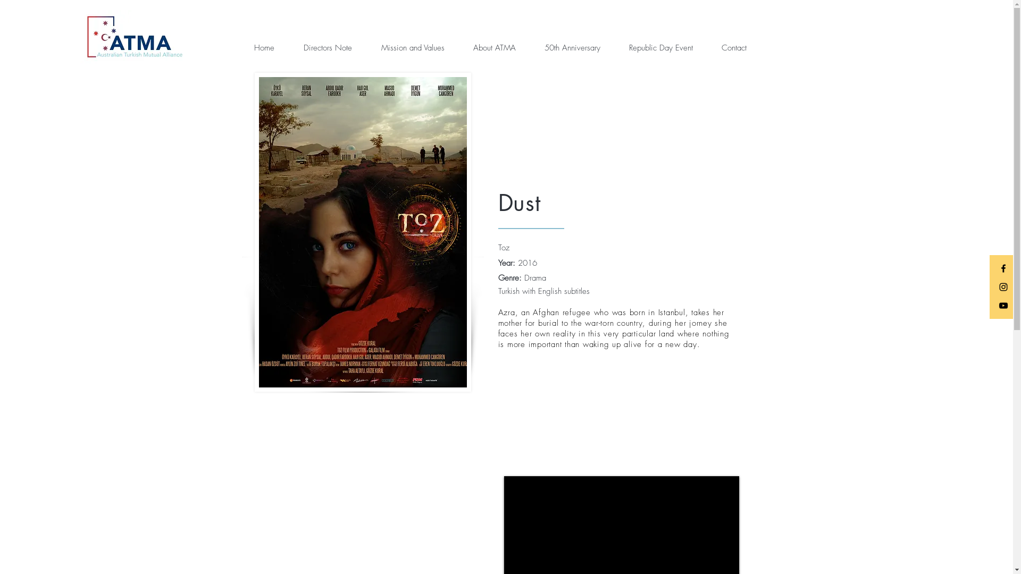  Describe the element at coordinates (419, 48) in the screenshot. I see `Mission and Values` at that location.